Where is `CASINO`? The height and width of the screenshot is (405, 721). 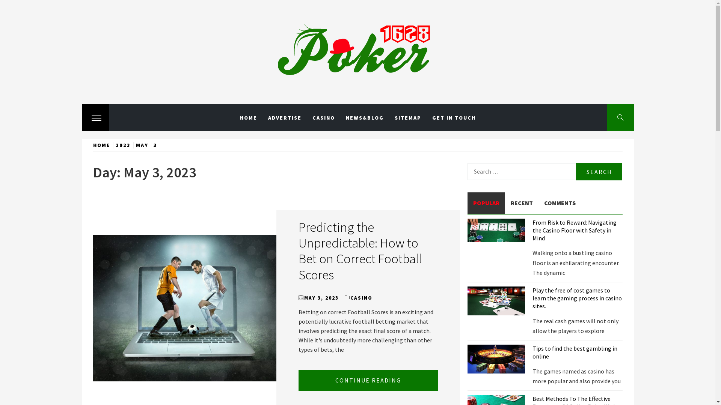 CASINO is located at coordinates (323, 118).